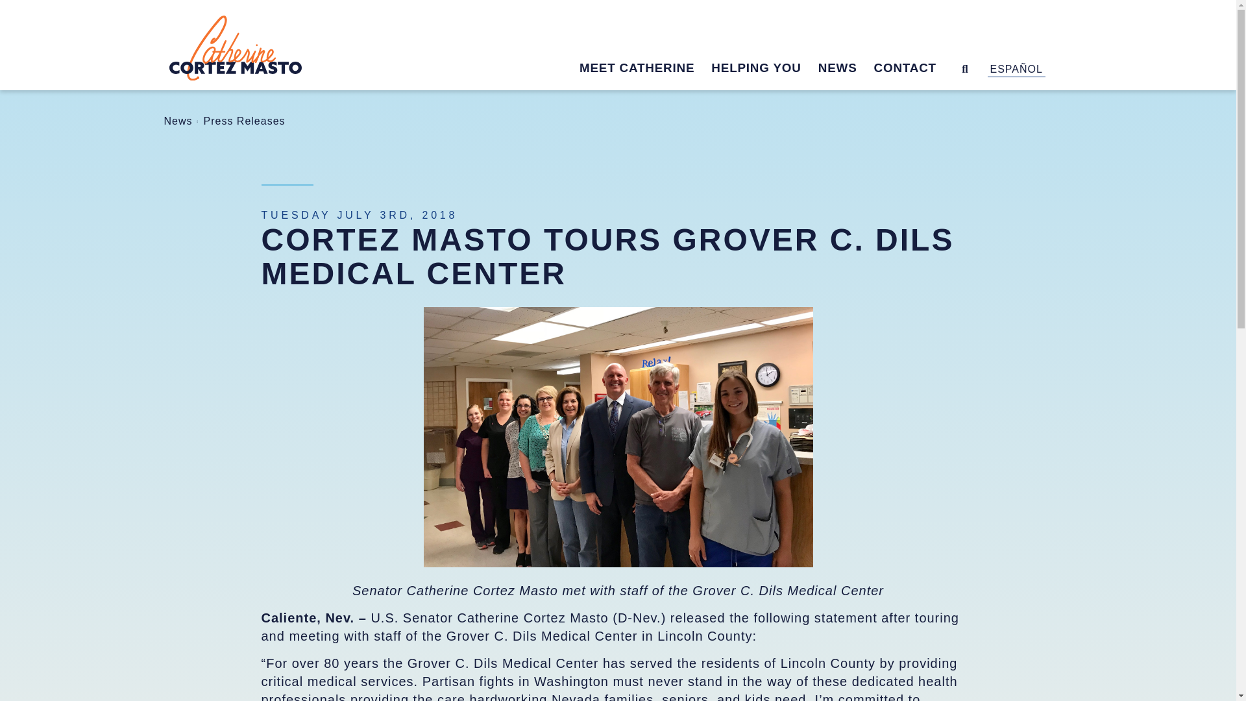 This screenshot has width=1246, height=701. What do you see at coordinates (177, 121) in the screenshot?
I see `News` at bounding box center [177, 121].